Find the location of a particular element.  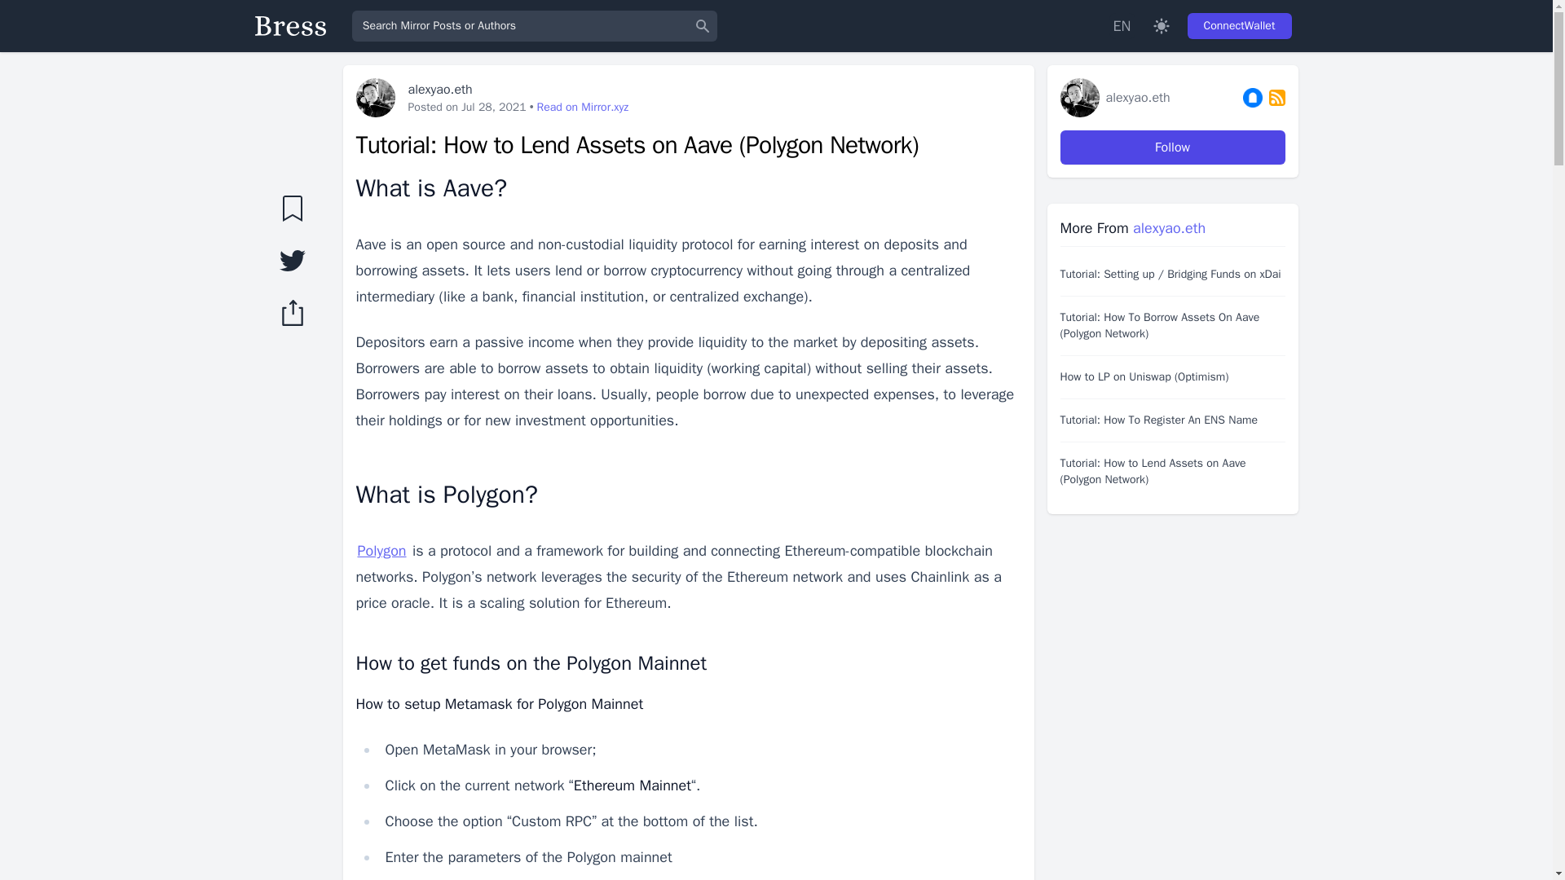

alexyao.eth is located at coordinates (1169, 227).